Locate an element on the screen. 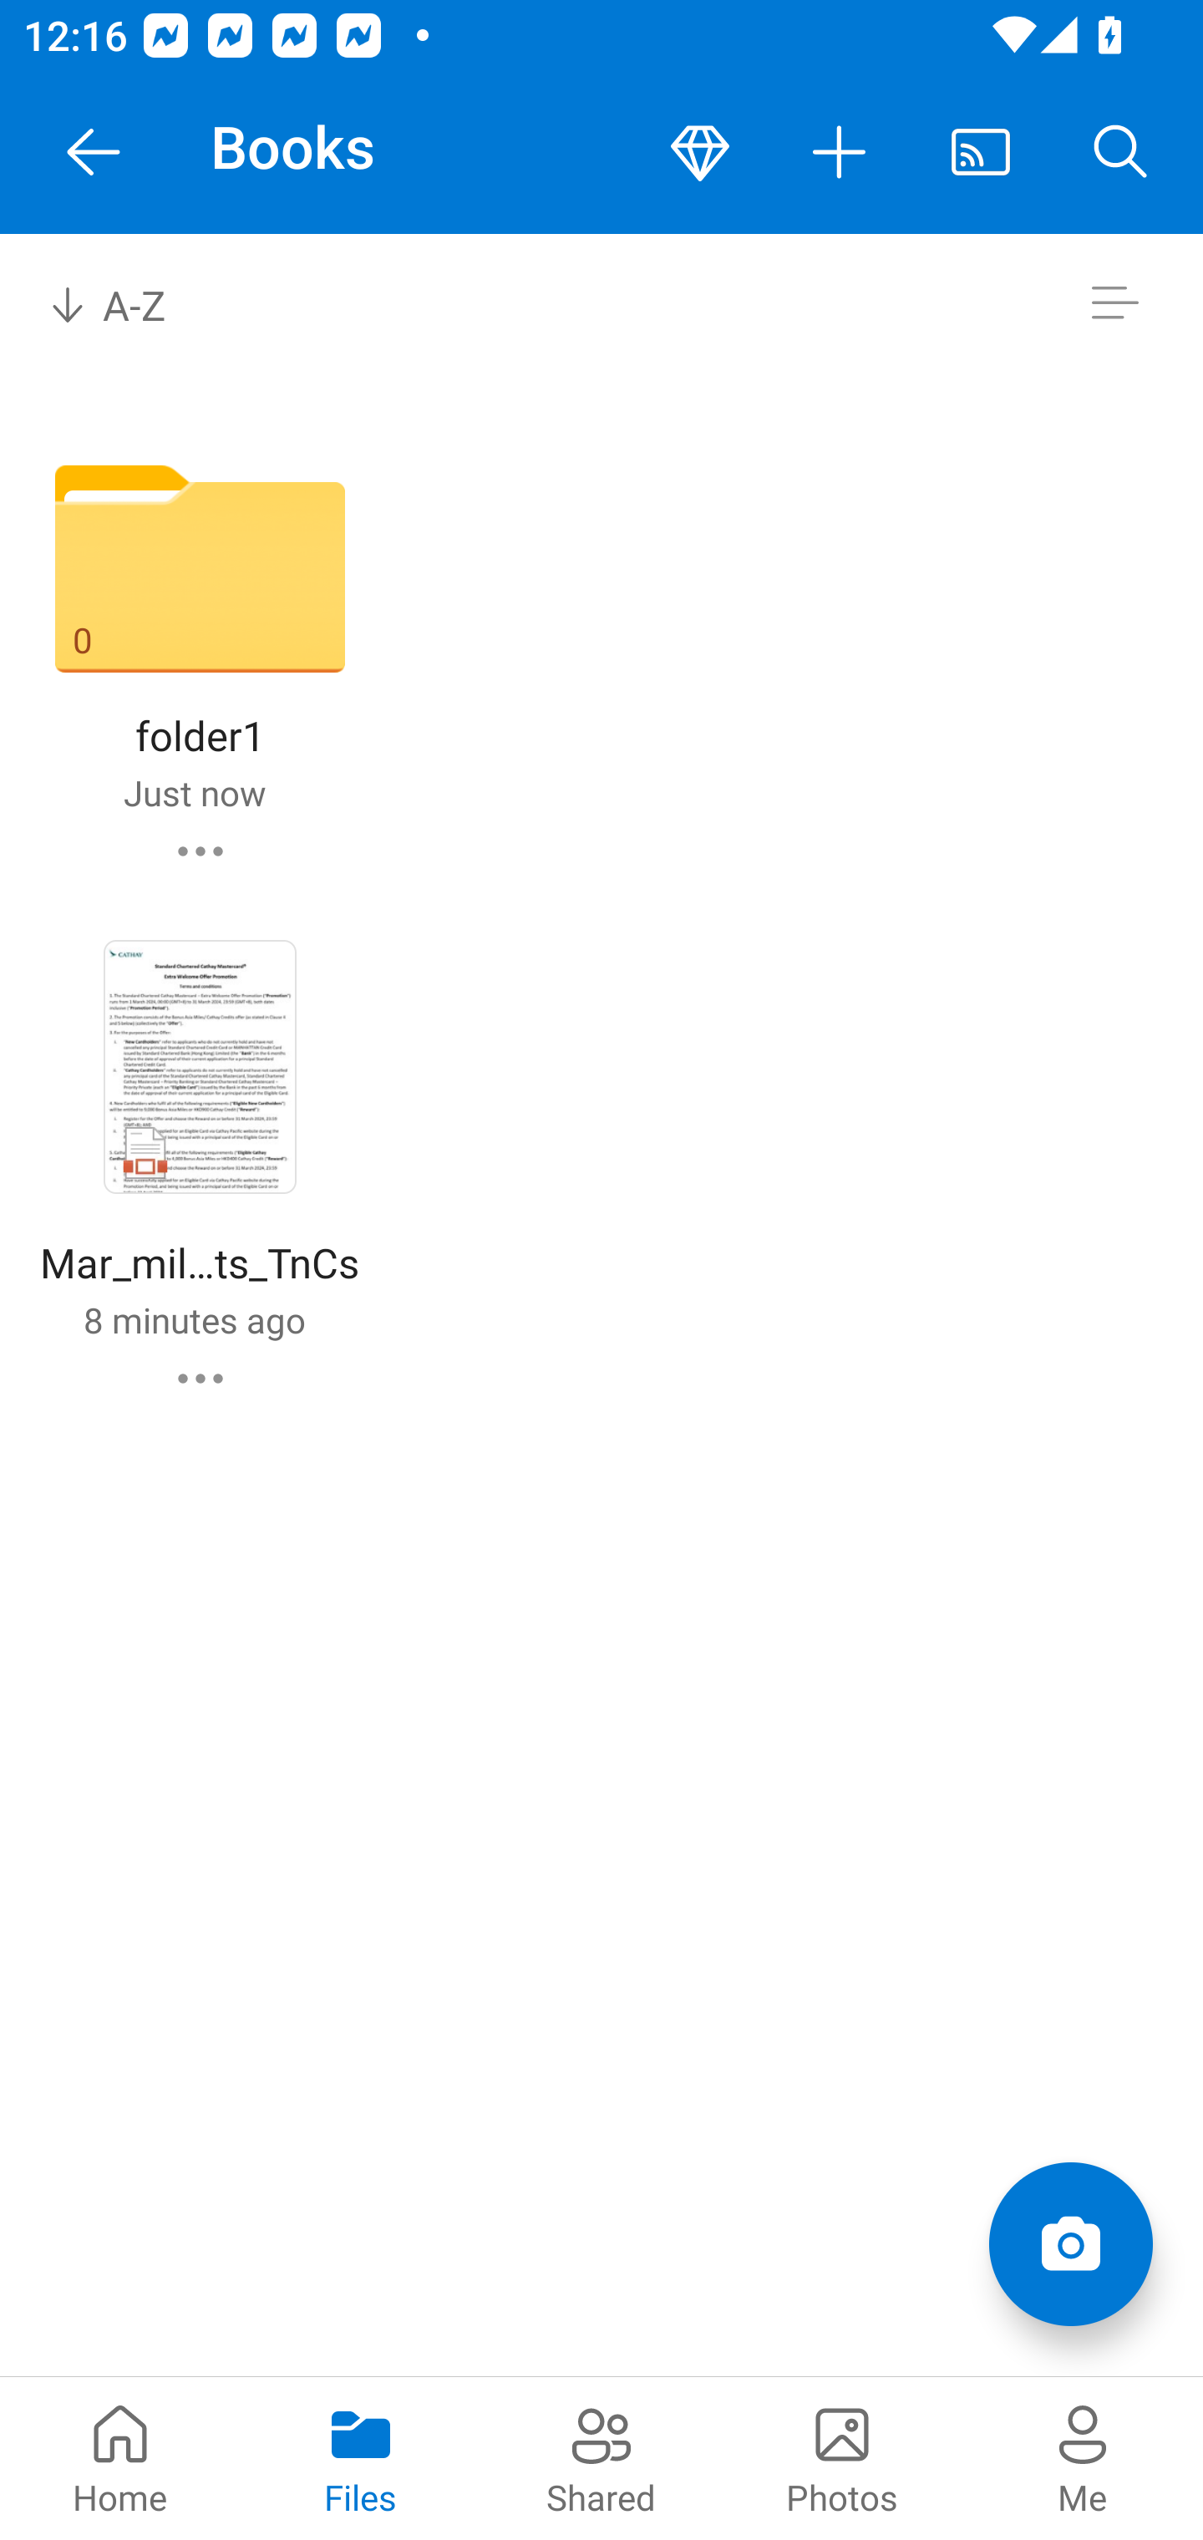 The height and width of the screenshot is (2540, 1203). Home pivot Home is located at coordinates (120, 2458).